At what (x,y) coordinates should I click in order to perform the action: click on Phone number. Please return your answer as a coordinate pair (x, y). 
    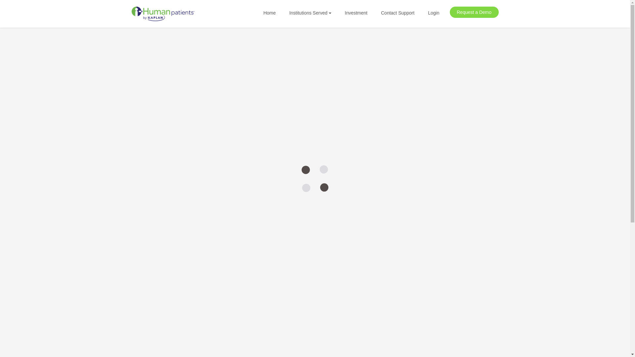
    Looking at the image, I should click on (306, 88).